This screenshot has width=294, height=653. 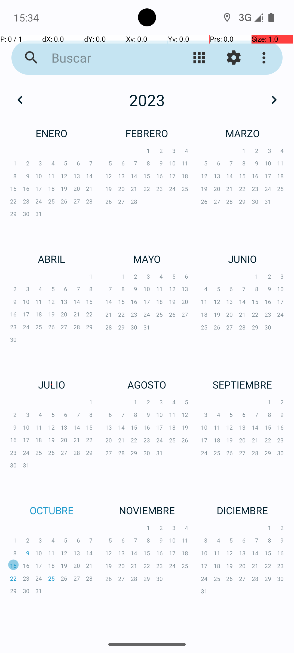 What do you see at coordinates (51, 259) in the screenshot?
I see `ABRIL` at bounding box center [51, 259].